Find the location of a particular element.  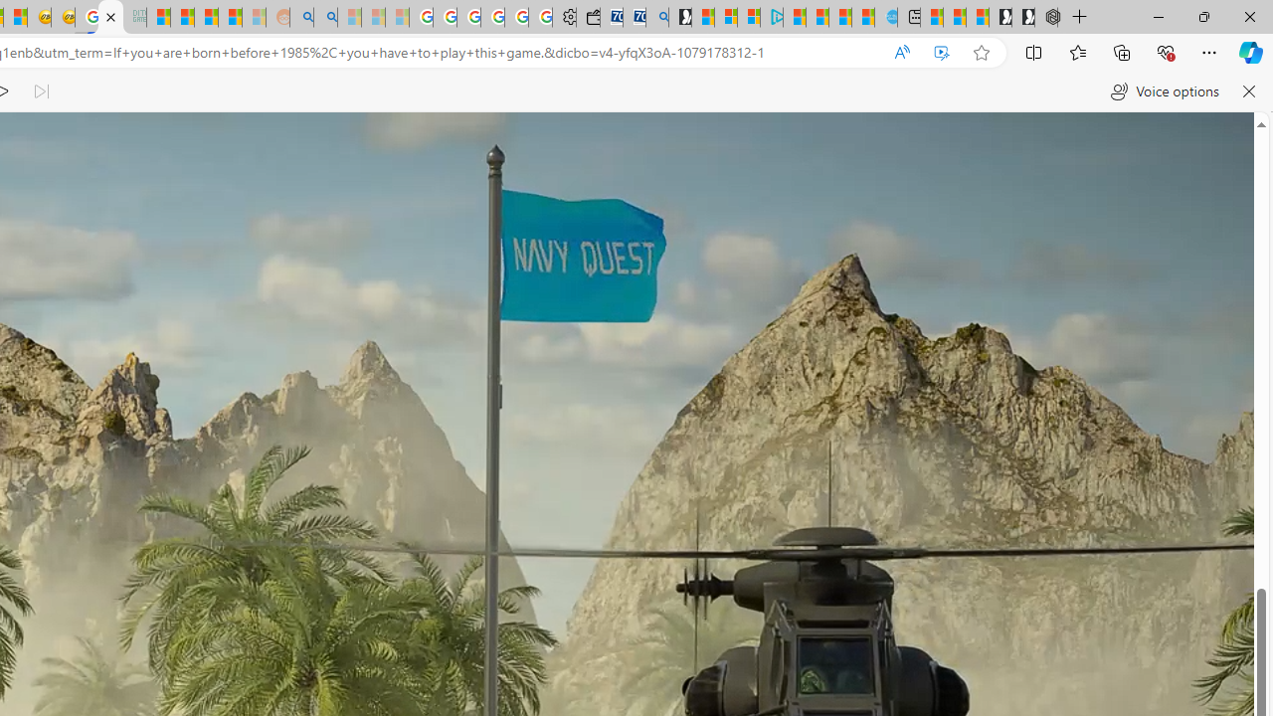

Student Loan Update: Forgiveness Program Ends This Month is located at coordinates (231, 18).